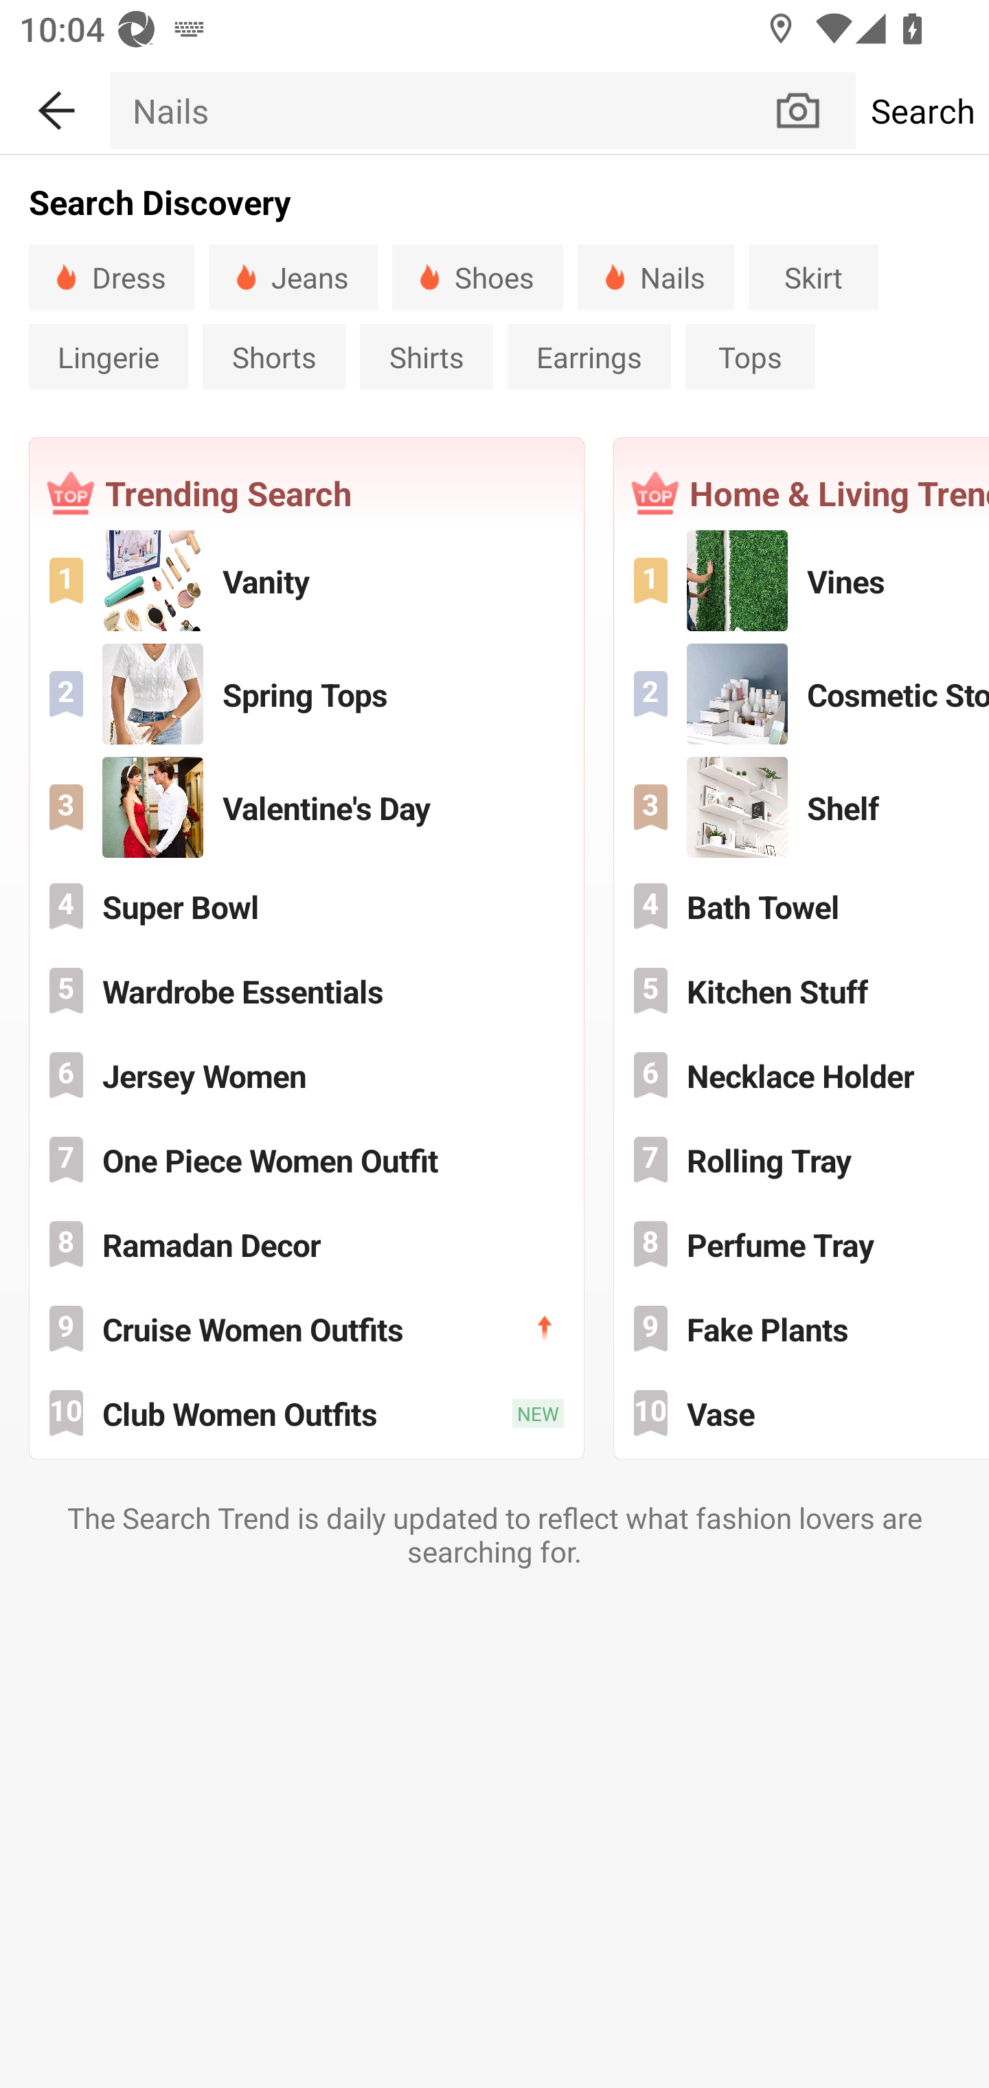  What do you see at coordinates (306, 1245) in the screenshot?
I see `Ramadan Decor 8 Ramadan Decor` at bounding box center [306, 1245].